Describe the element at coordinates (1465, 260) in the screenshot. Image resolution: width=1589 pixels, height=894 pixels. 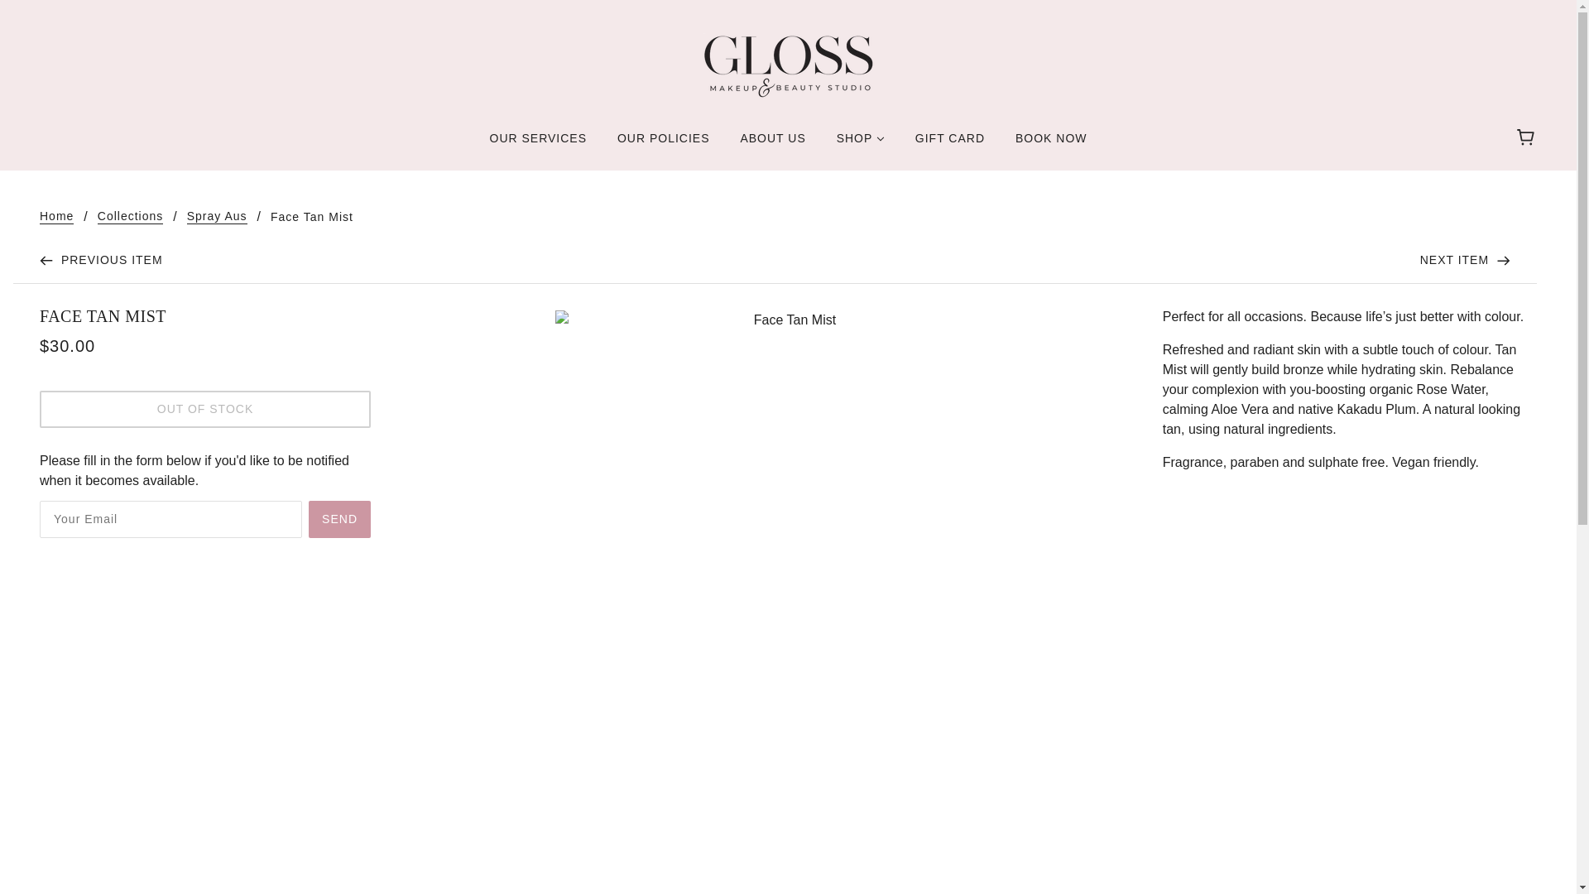
I see `DARK Face Tan Mist` at that location.